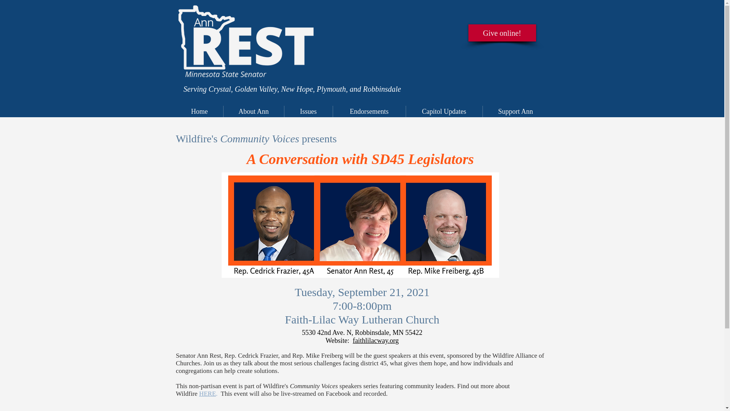 The width and height of the screenshot is (730, 411). I want to click on Home, so click(199, 111).